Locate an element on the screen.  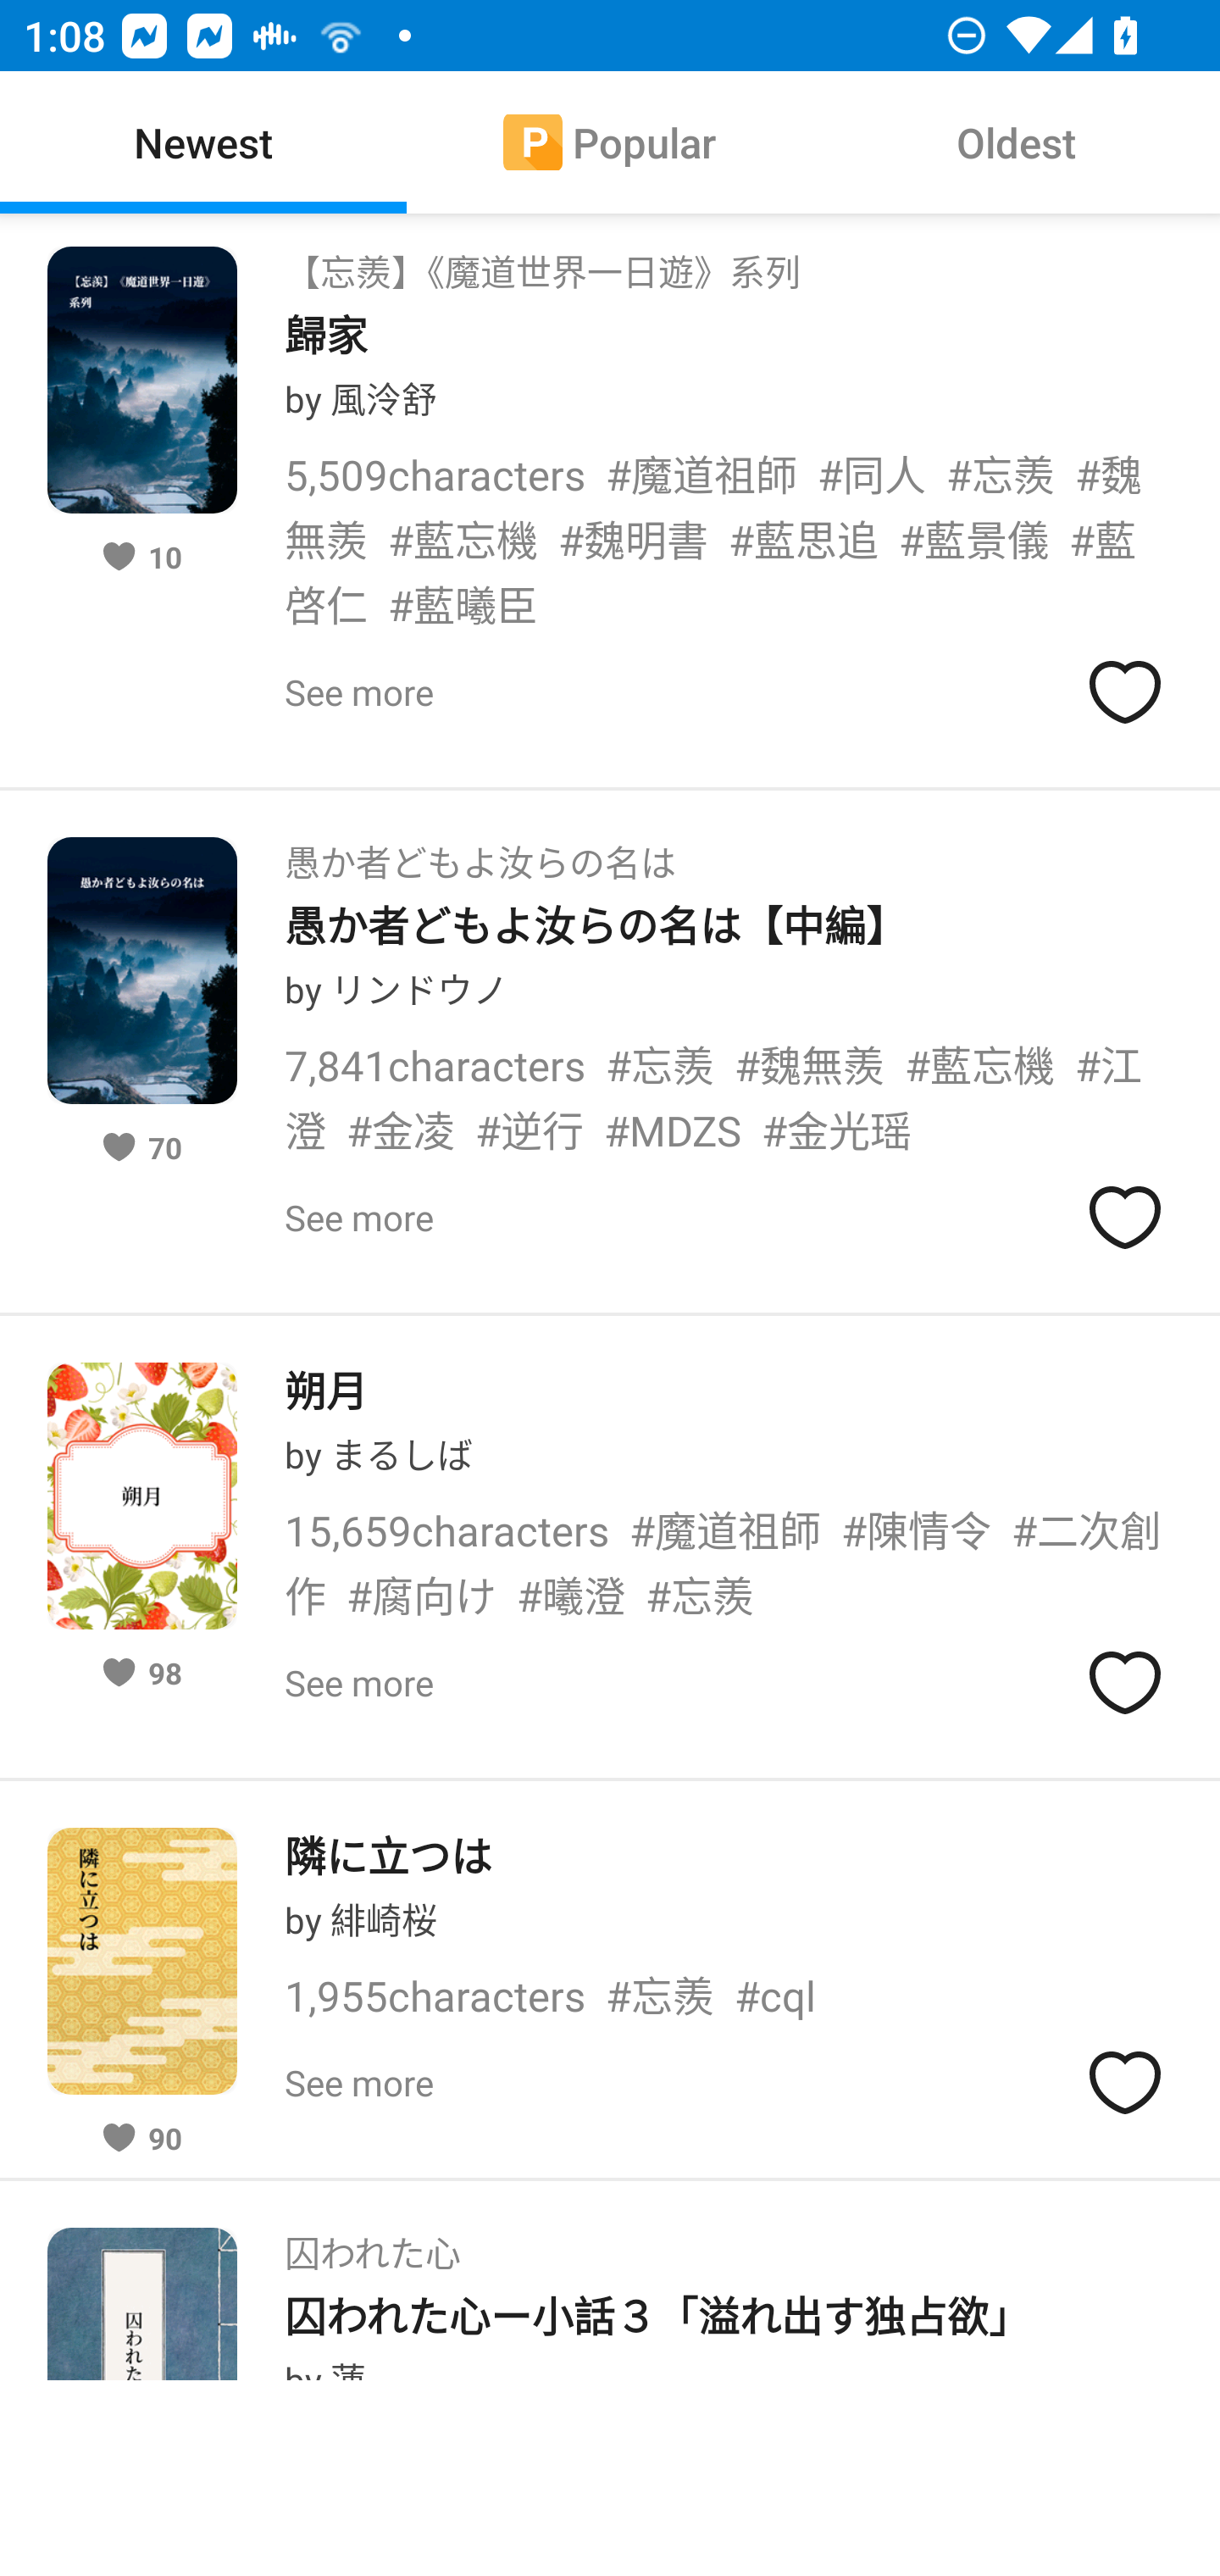
Oldest is located at coordinates (1017, 142).